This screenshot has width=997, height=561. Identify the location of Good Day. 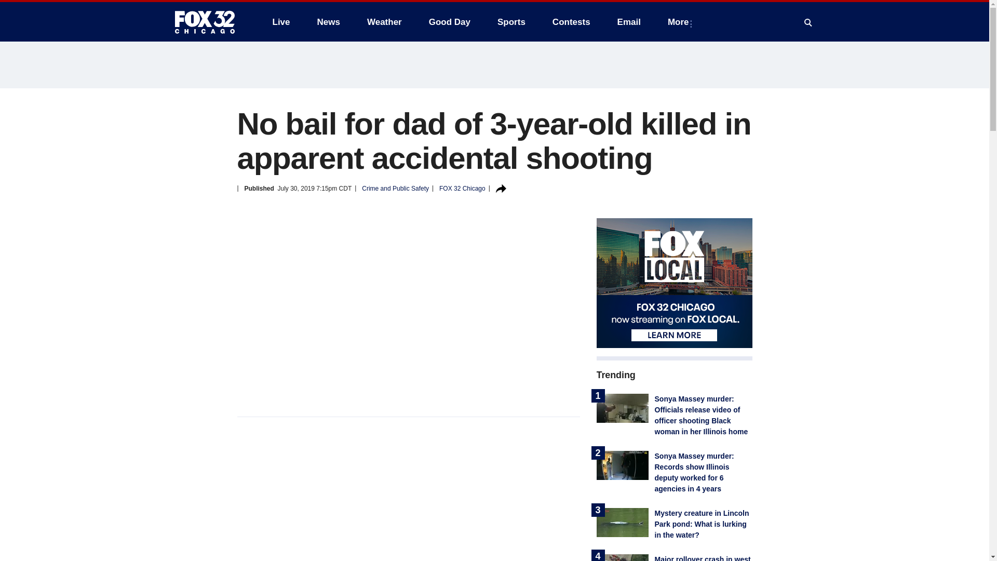
(450, 22).